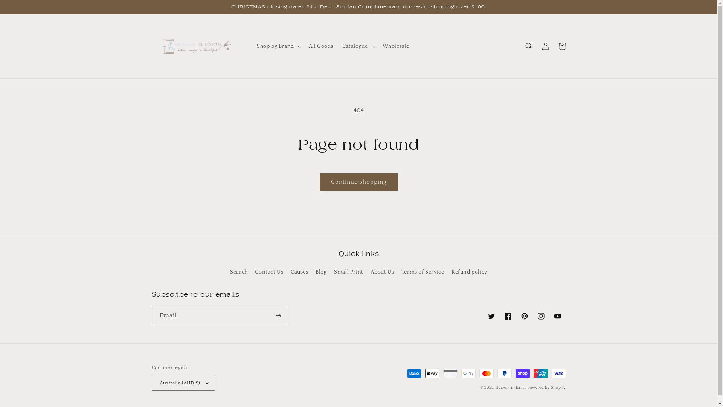 The image size is (723, 407). What do you see at coordinates (562, 46) in the screenshot?
I see `Cart` at bounding box center [562, 46].